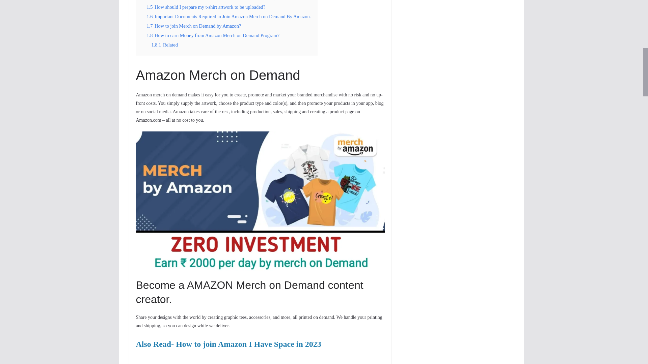 Image resolution: width=648 pixels, height=364 pixels. I want to click on 1.8.1 Related, so click(164, 45).